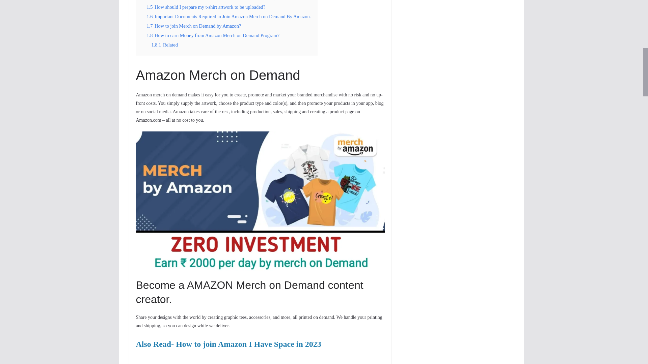 Image resolution: width=648 pixels, height=364 pixels. I want to click on 1.8.1 Related, so click(164, 45).